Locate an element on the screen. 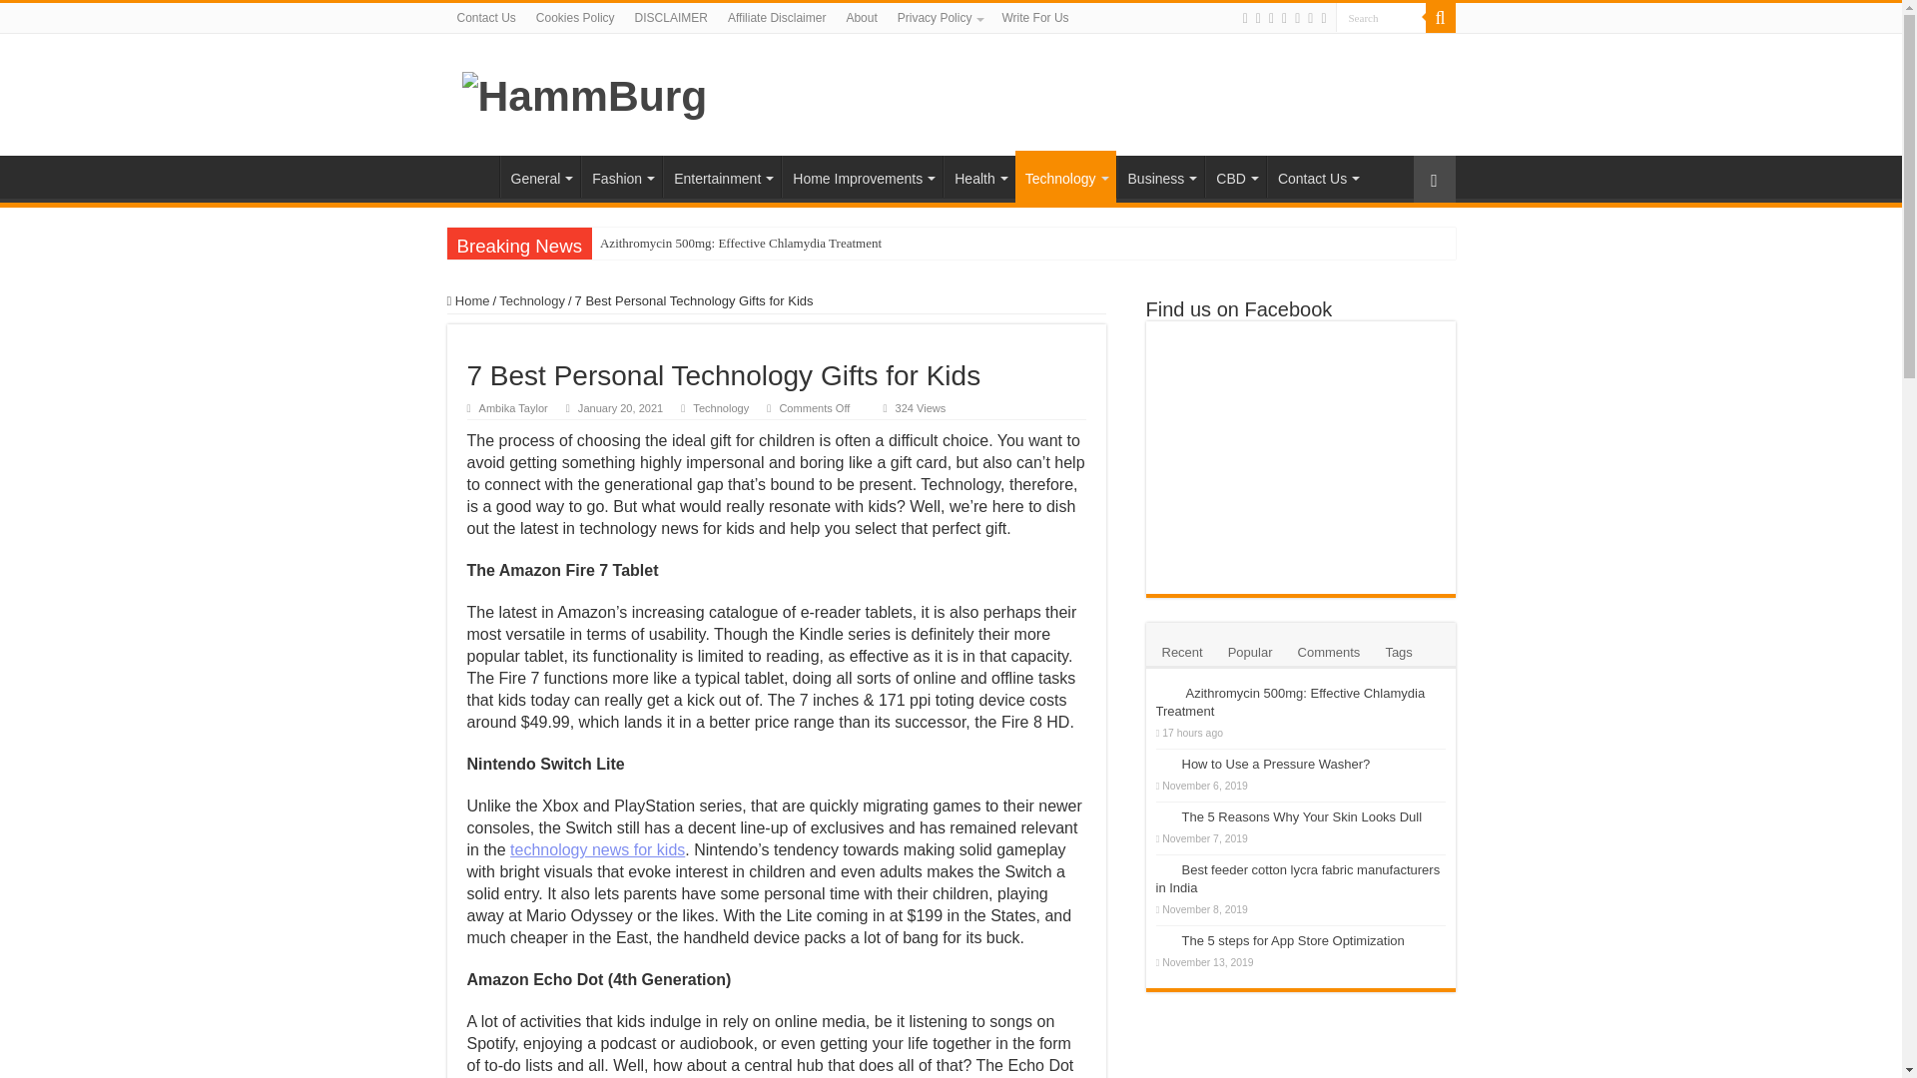 This screenshot has height=1078, width=1917. Search is located at coordinates (1381, 18).